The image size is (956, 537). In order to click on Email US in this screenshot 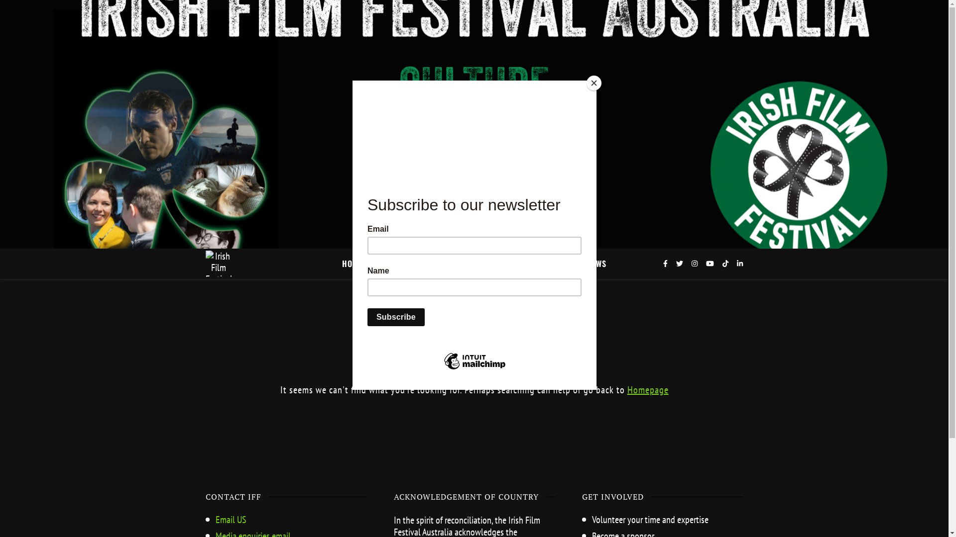, I will do `click(230, 520)`.